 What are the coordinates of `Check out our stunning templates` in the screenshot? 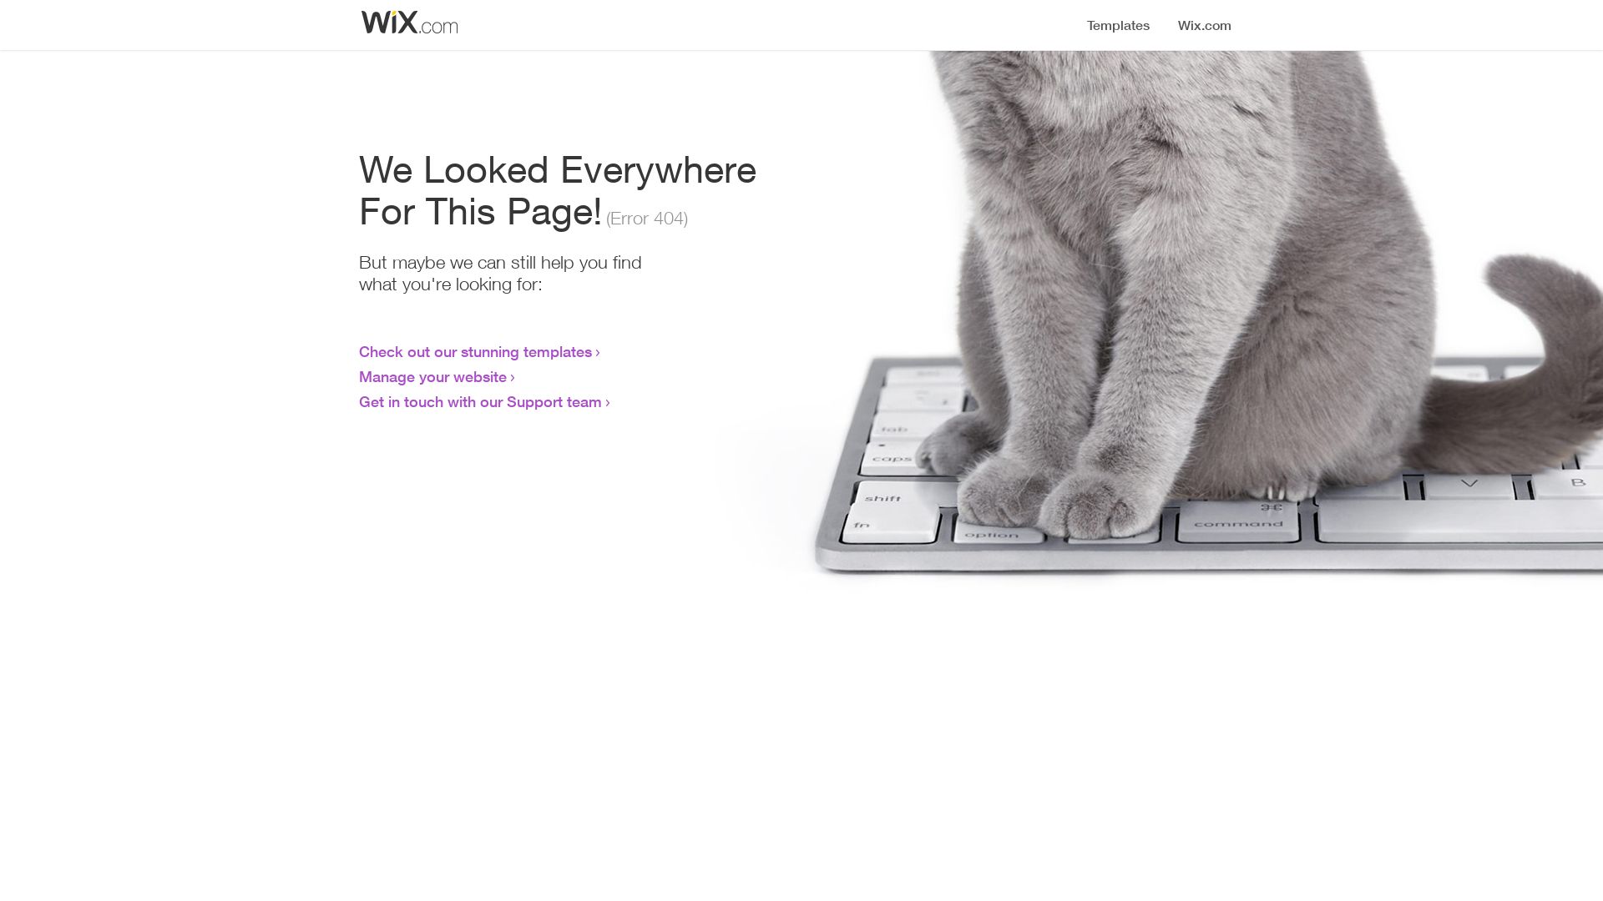 It's located at (476, 351).